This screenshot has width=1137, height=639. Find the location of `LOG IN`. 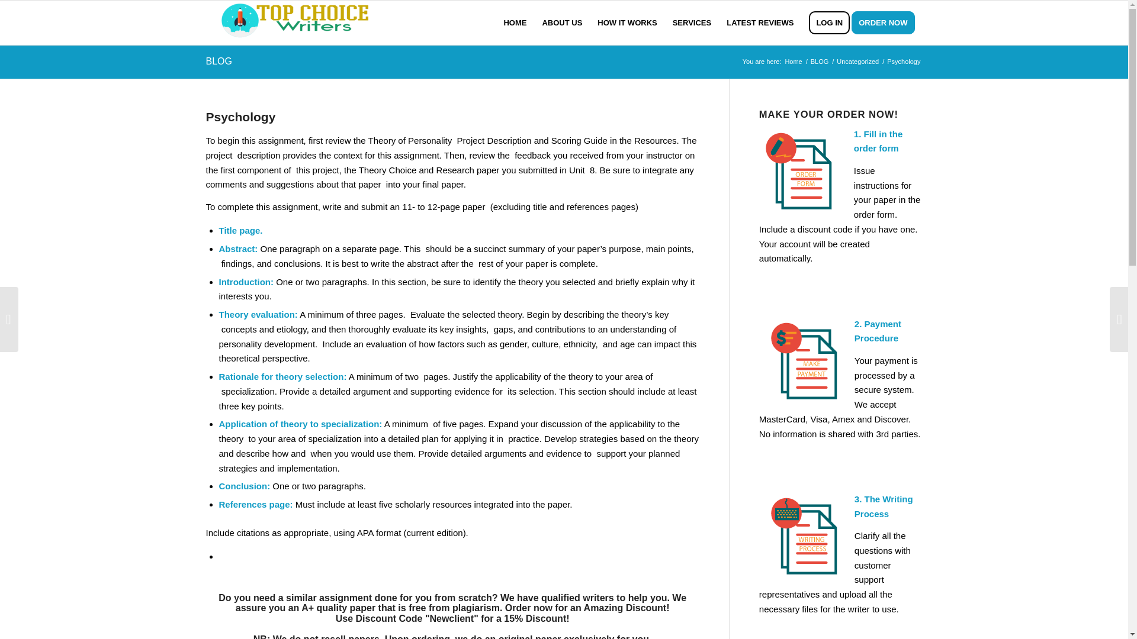

LOG IN is located at coordinates (829, 22).